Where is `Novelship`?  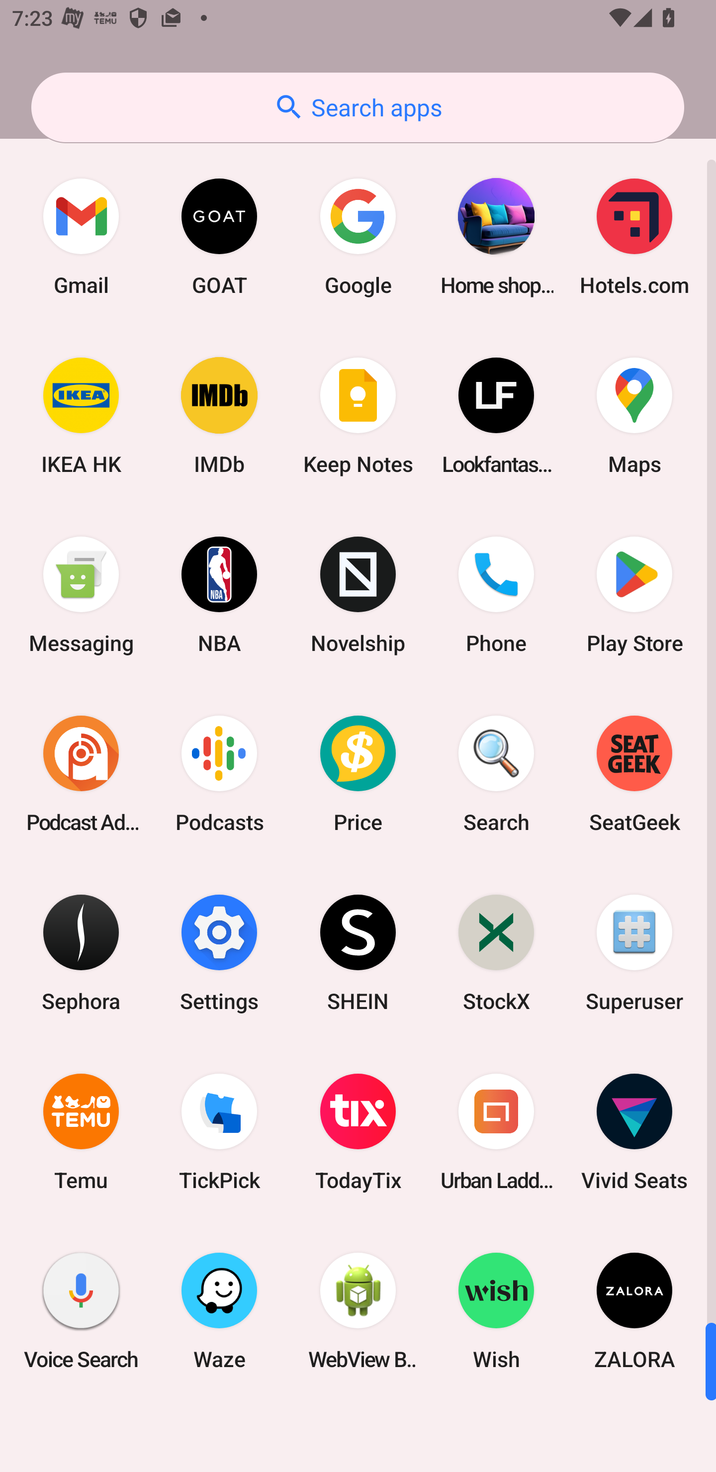 Novelship is located at coordinates (358, 595).